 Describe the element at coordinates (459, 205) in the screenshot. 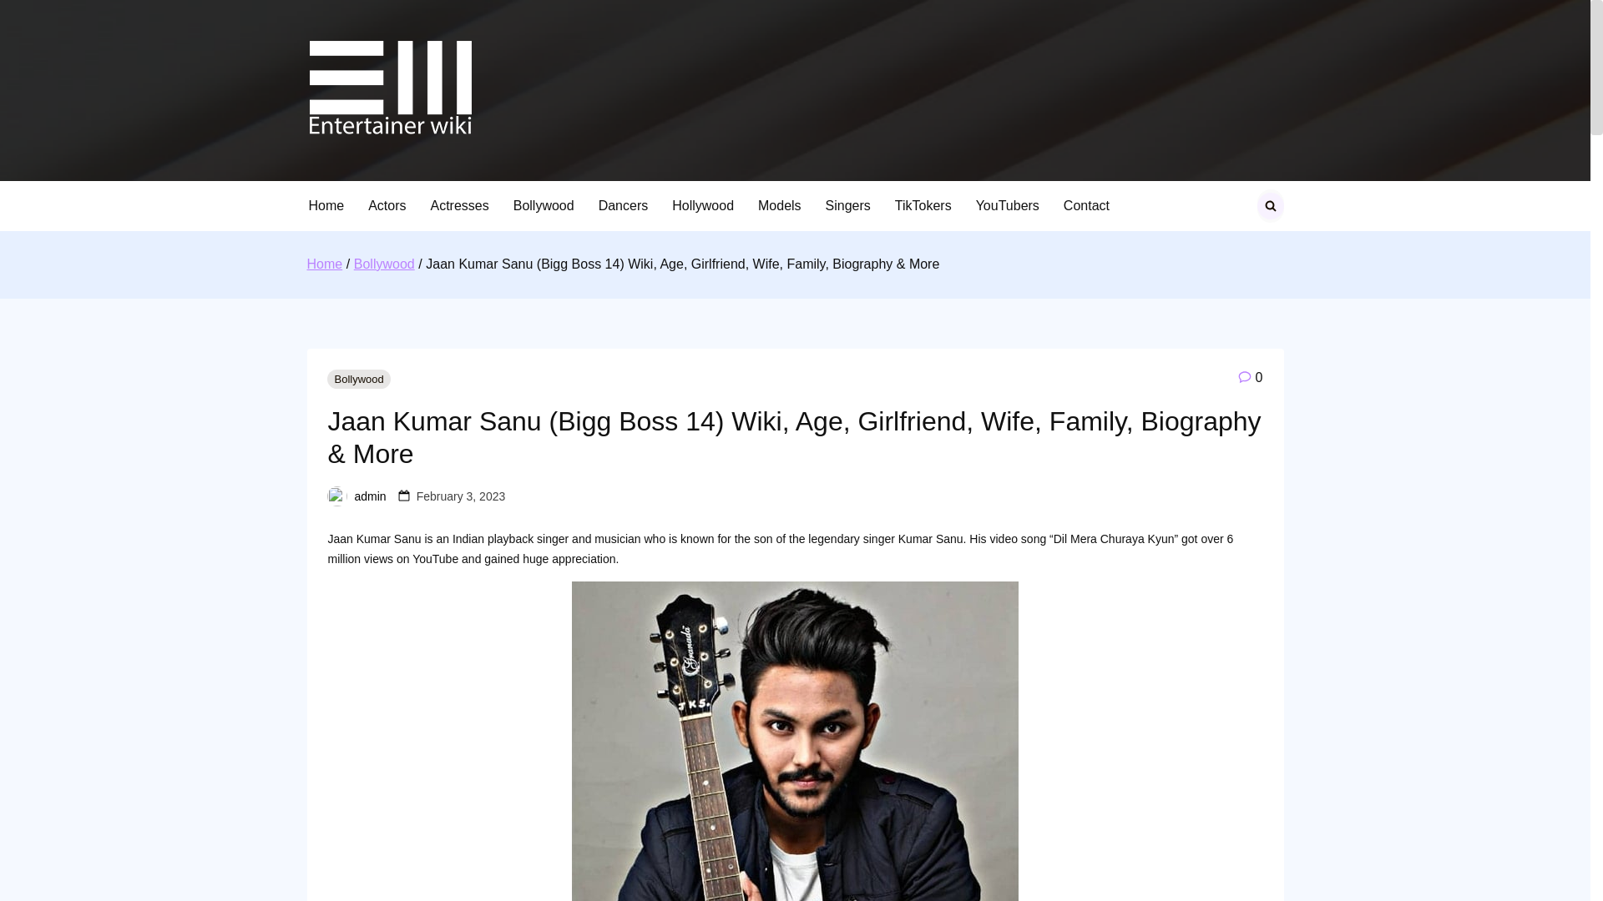

I see `Actresses` at that location.